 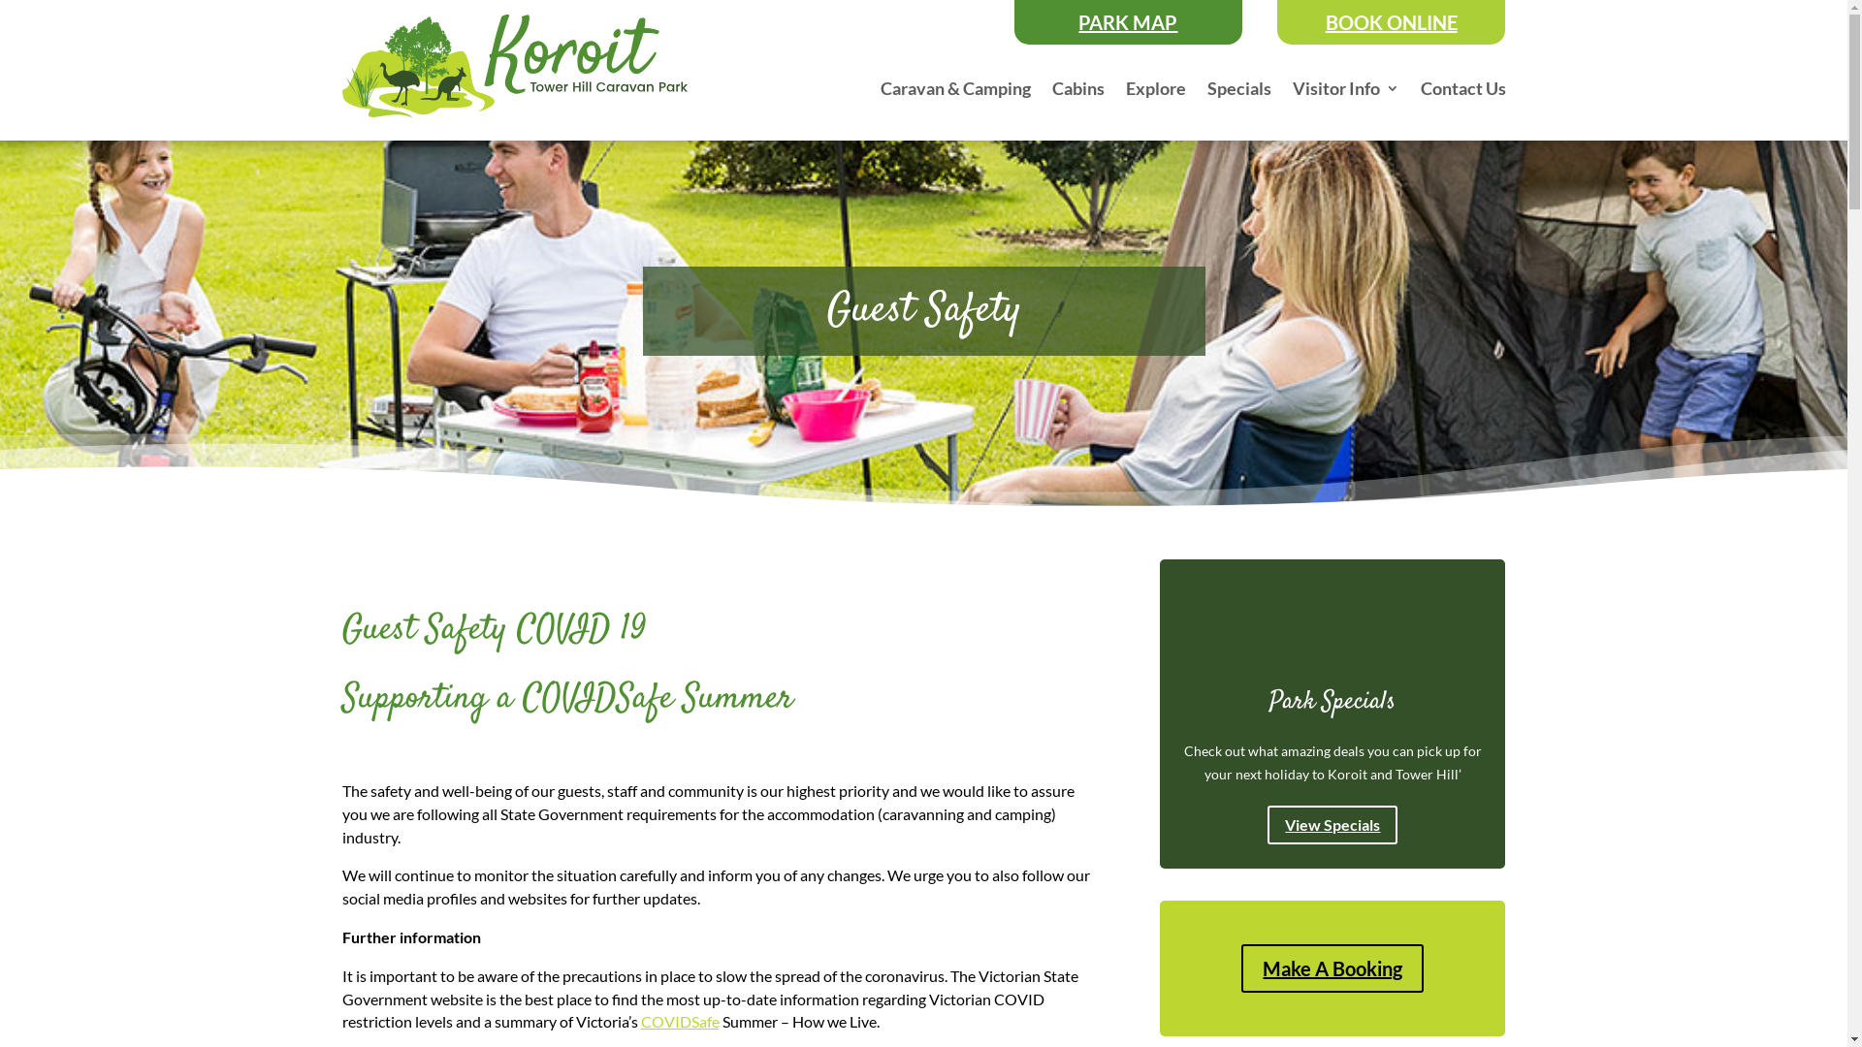 What do you see at coordinates (1238, 92) in the screenshot?
I see `Specials` at bounding box center [1238, 92].